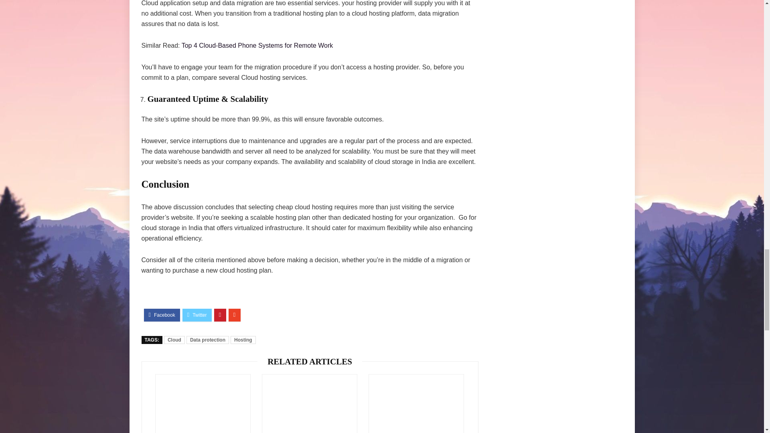 Image resolution: width=770 pixels, height=433 pixels. Describe the element at coordinates (257, 45) in the screenshot. I see `Top 4 Cloud-Based Phone Systems for Remote Work` at that location.